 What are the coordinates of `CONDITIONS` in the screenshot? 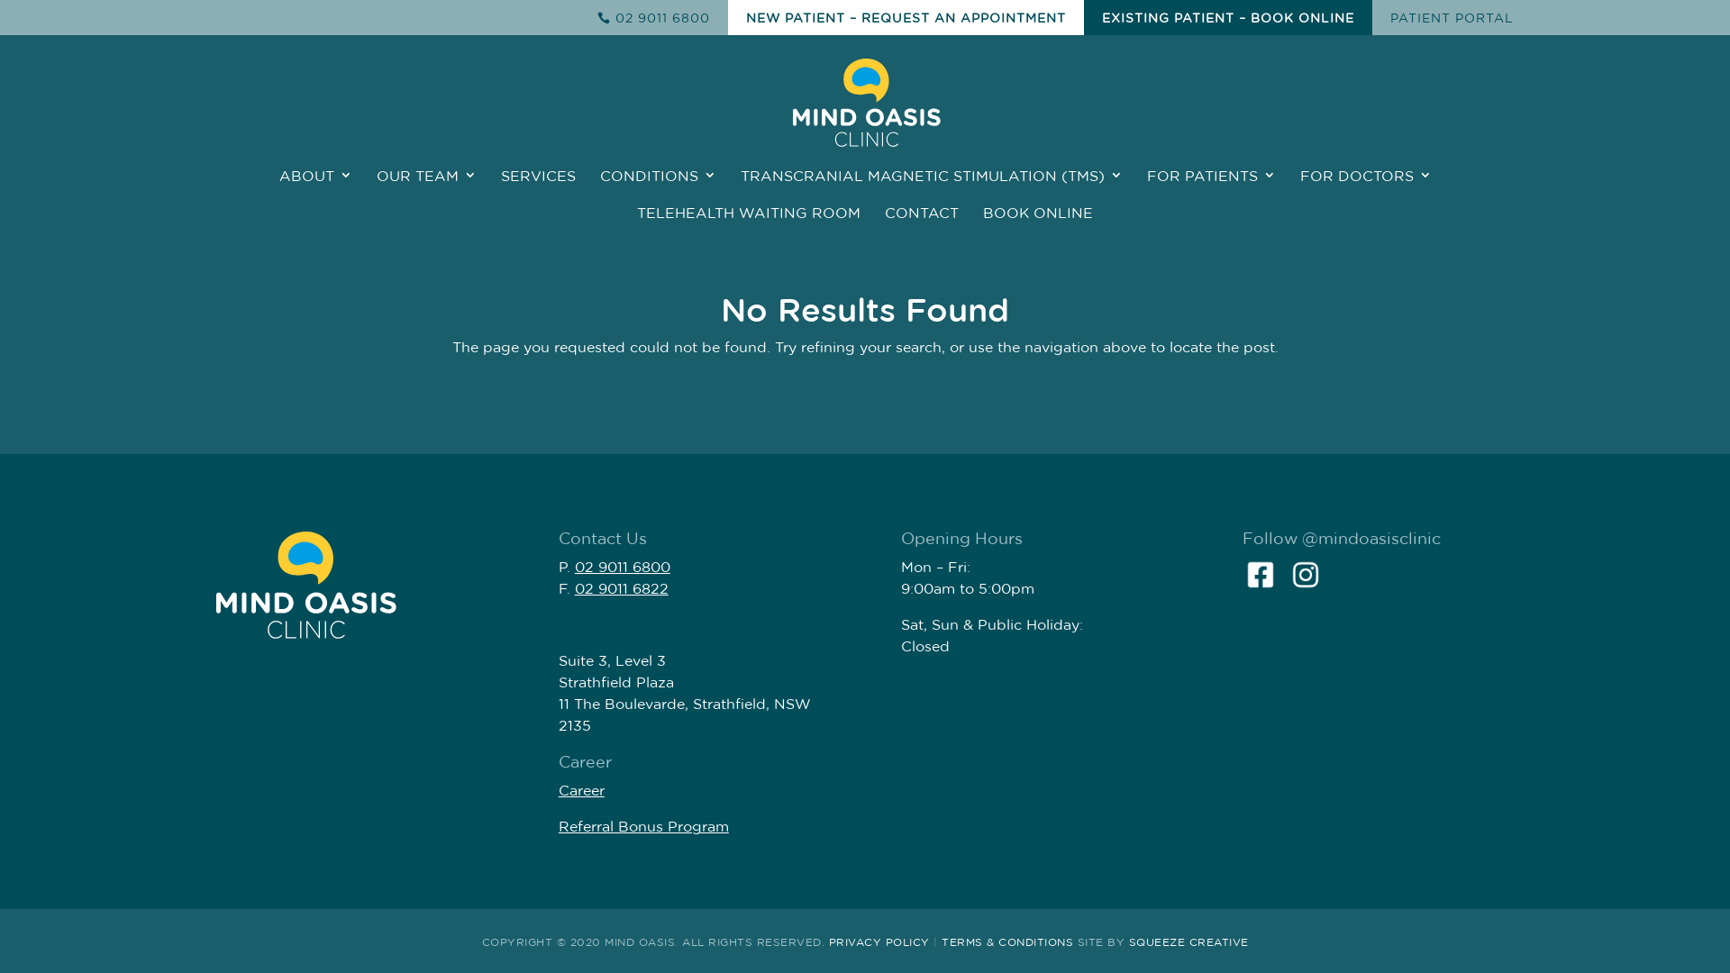 It's located at (658, 187).